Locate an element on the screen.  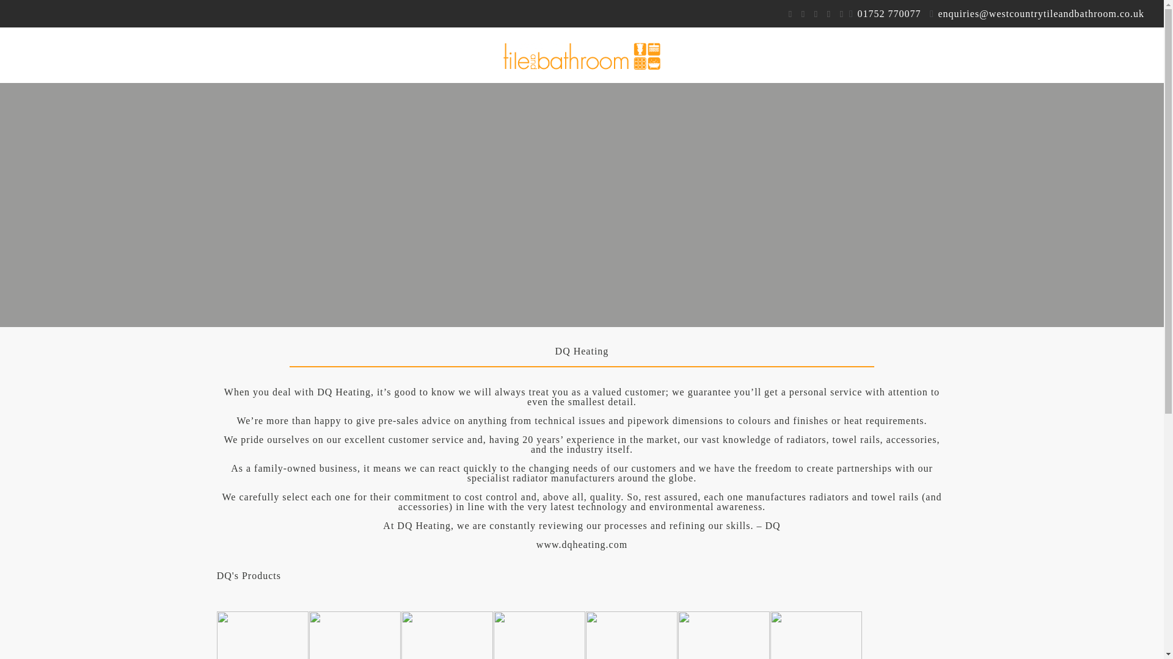
Pinterest is located at coordinates (828, 14).